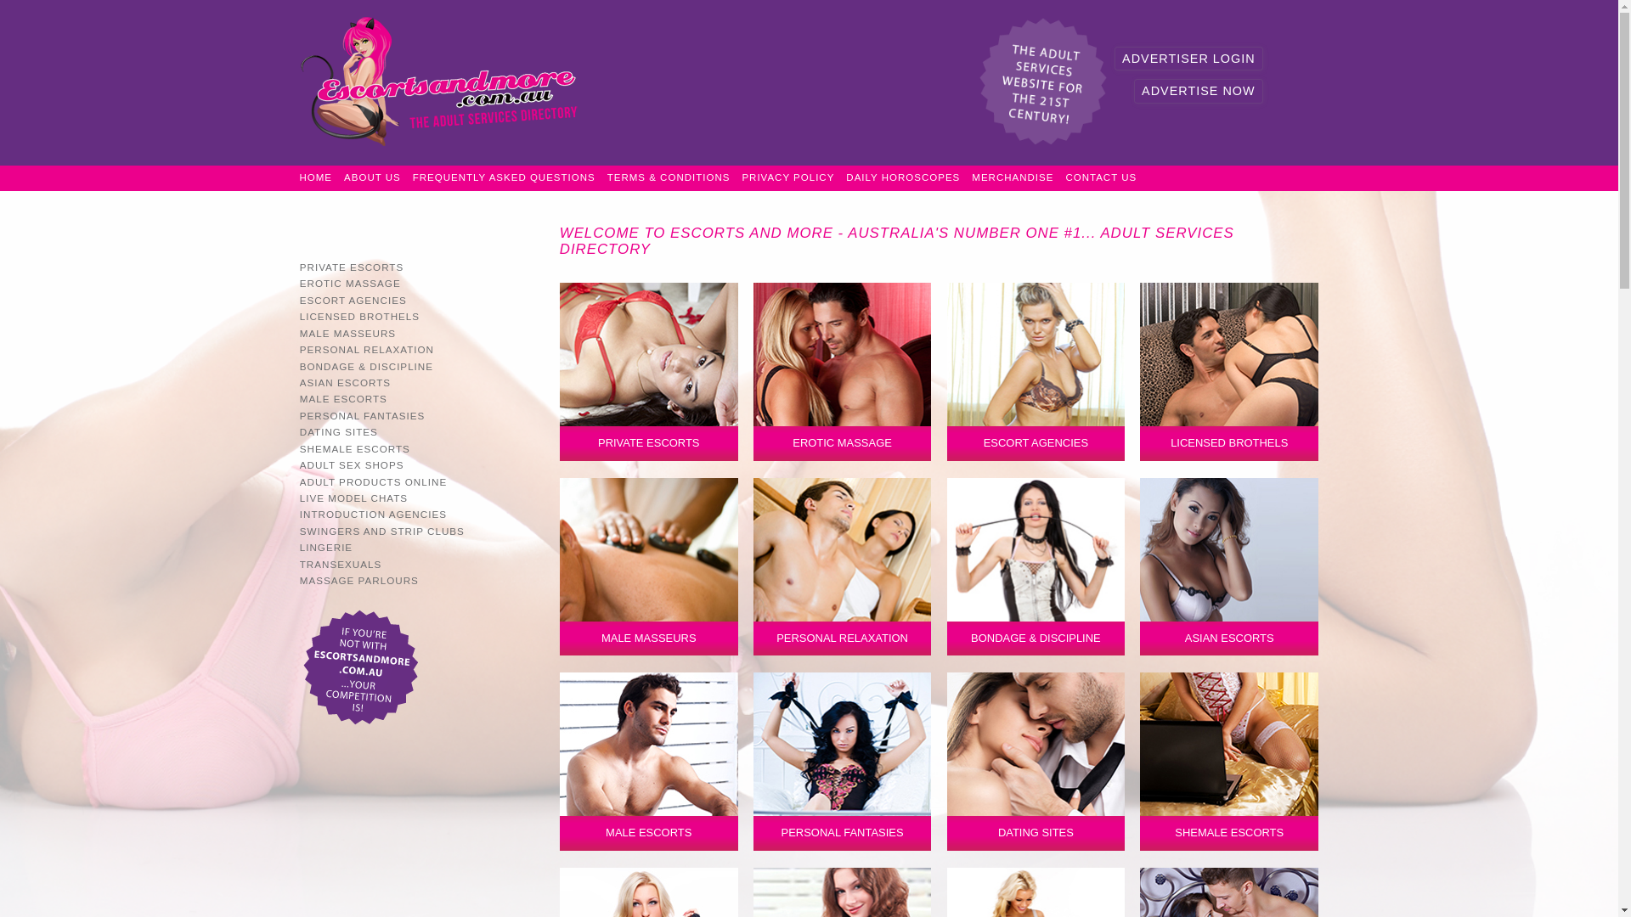 The height and width of the screenshot is (917, 1631). What do you see at coordinates (1036, 567) in the screenshot?
I see `Bondage & Discipline` at bounding box center [1036, 567].